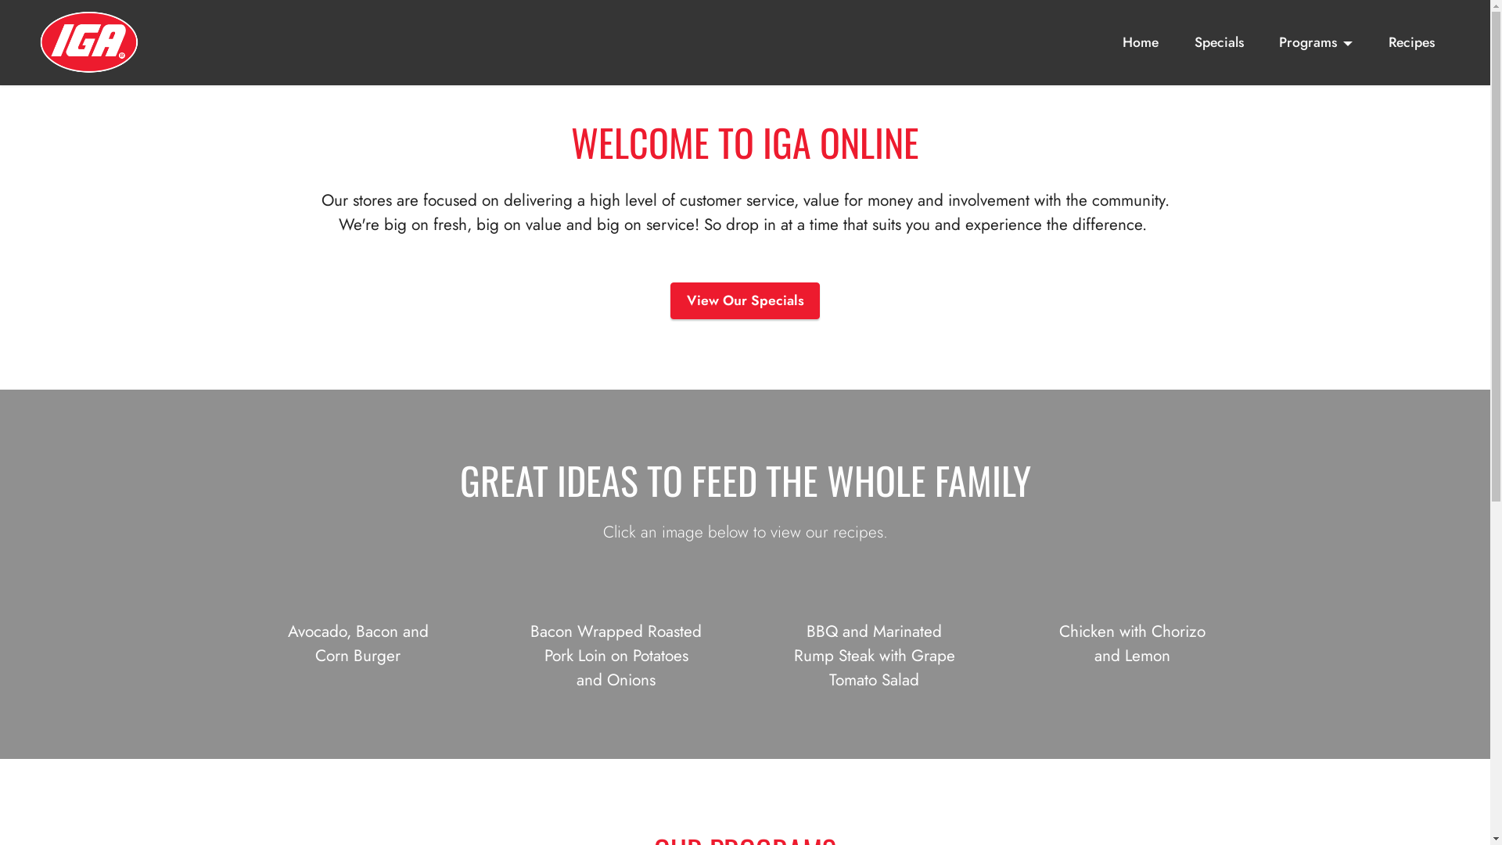 The width and height of the screenshot is (1502, 845). Describe the element at coordinates (15, 53) in the screenshot. I see `title 1` at that location.